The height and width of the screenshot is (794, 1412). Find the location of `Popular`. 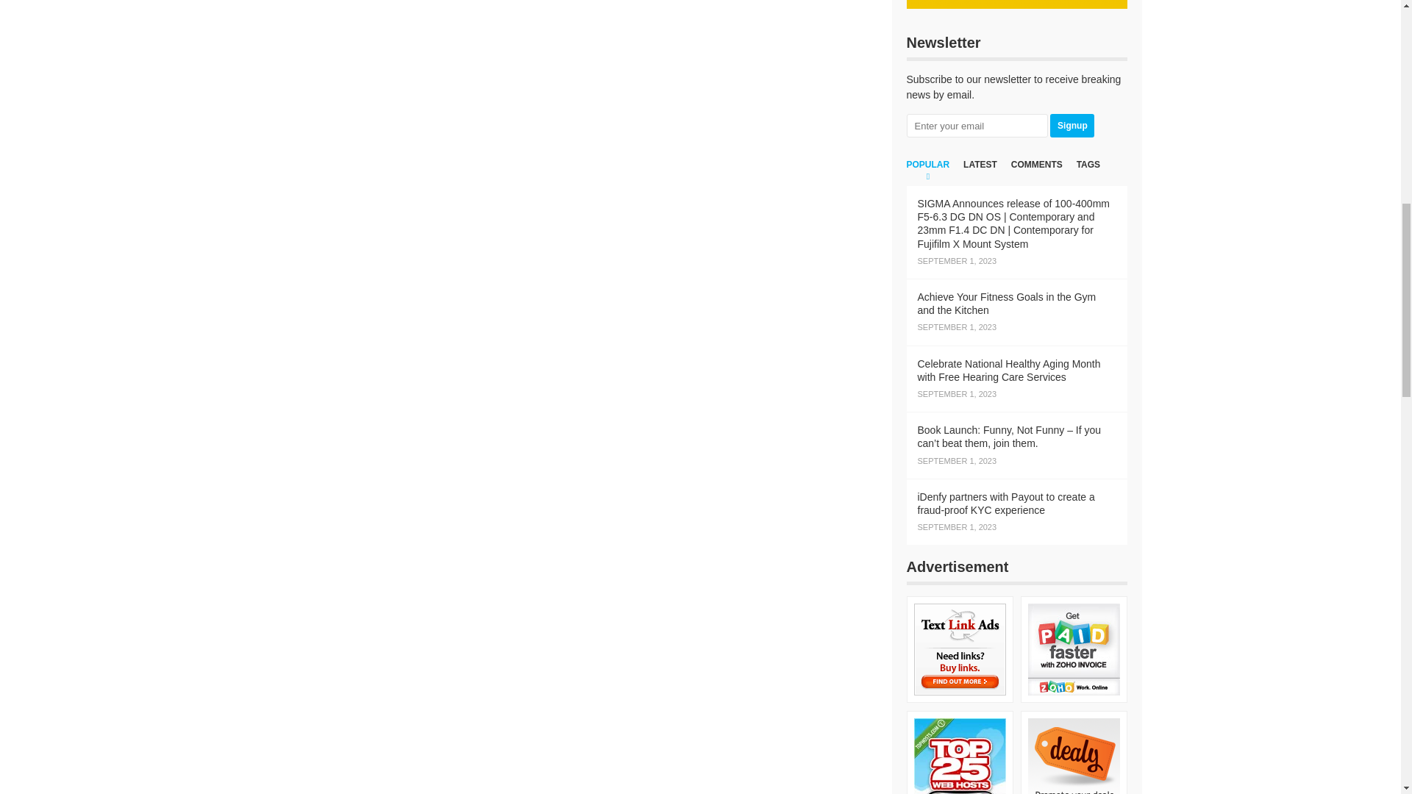

Popular is located at coordinates (927, 172).